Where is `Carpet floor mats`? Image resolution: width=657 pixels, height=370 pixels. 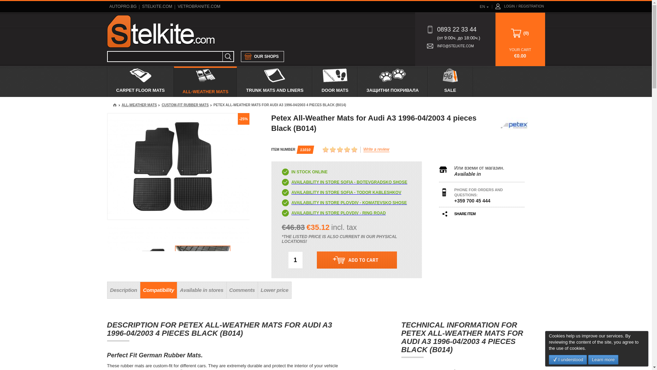
Carpet floor mats is located at coordinates (140, 82).